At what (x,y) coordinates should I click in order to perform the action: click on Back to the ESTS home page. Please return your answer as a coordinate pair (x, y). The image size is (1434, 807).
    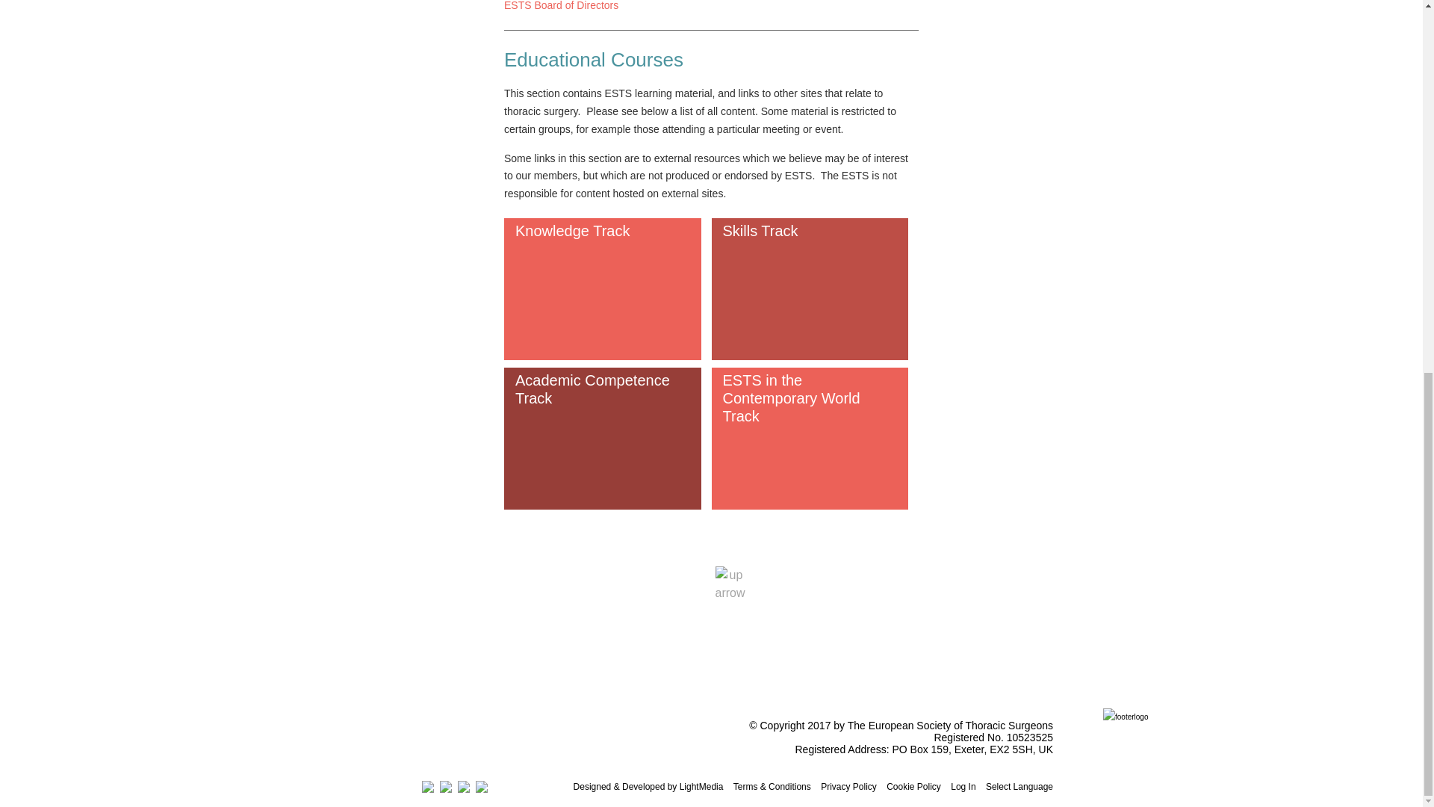
    Looking at the image, I should click on (1125, 717).